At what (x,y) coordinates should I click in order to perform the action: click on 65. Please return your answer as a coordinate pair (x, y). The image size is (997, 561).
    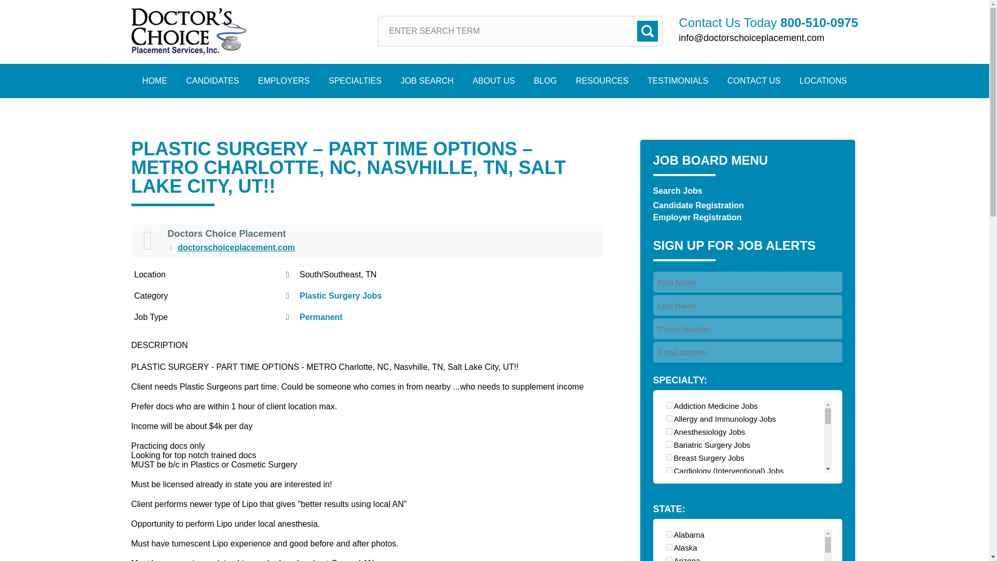
    Looking at the image, I should click on (669, 559).